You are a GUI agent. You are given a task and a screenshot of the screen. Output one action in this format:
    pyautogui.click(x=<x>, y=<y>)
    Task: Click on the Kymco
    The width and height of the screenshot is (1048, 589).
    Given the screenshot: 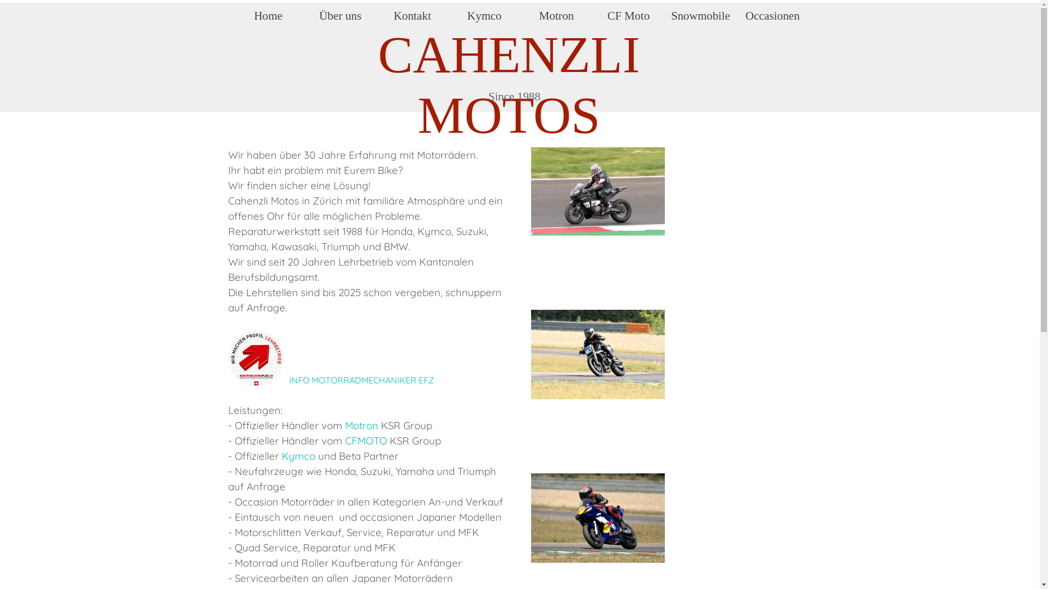 What is the action you would take?
    pyautogui.click(x=485, y=16)
    